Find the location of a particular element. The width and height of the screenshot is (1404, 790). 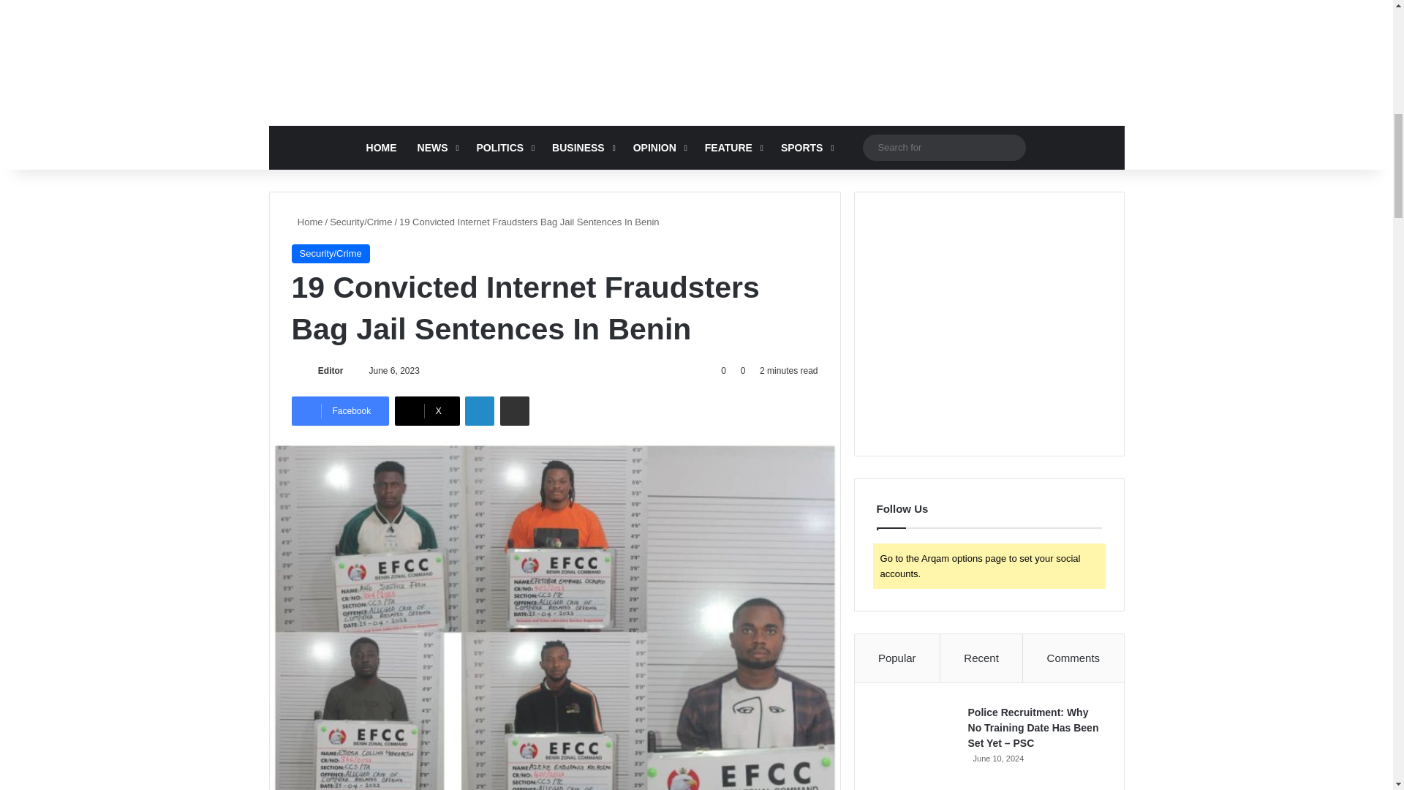

X is located at coordinates (427, 411).